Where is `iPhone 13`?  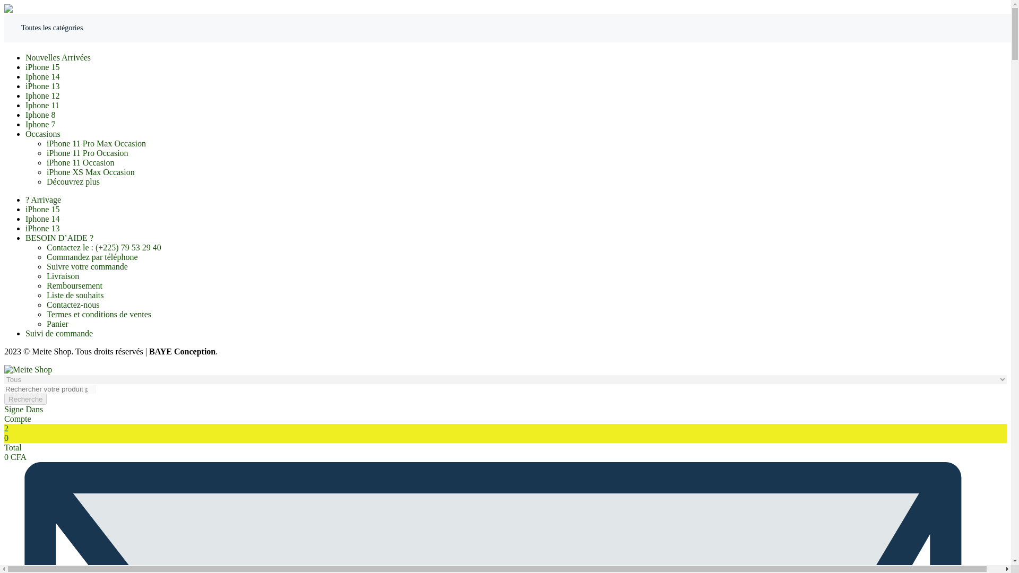 iPhone 13 is located at coordinates (42, 86).